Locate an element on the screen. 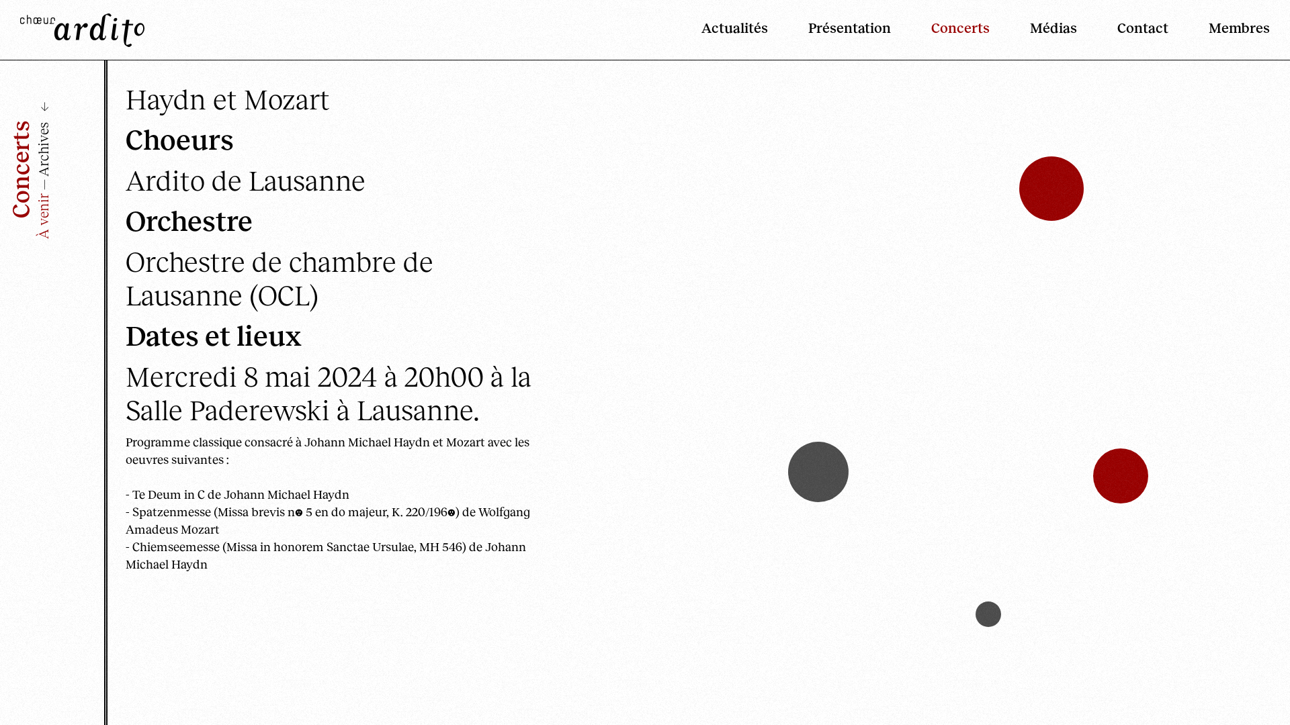  Membres is located at coordinates (1219, 27).